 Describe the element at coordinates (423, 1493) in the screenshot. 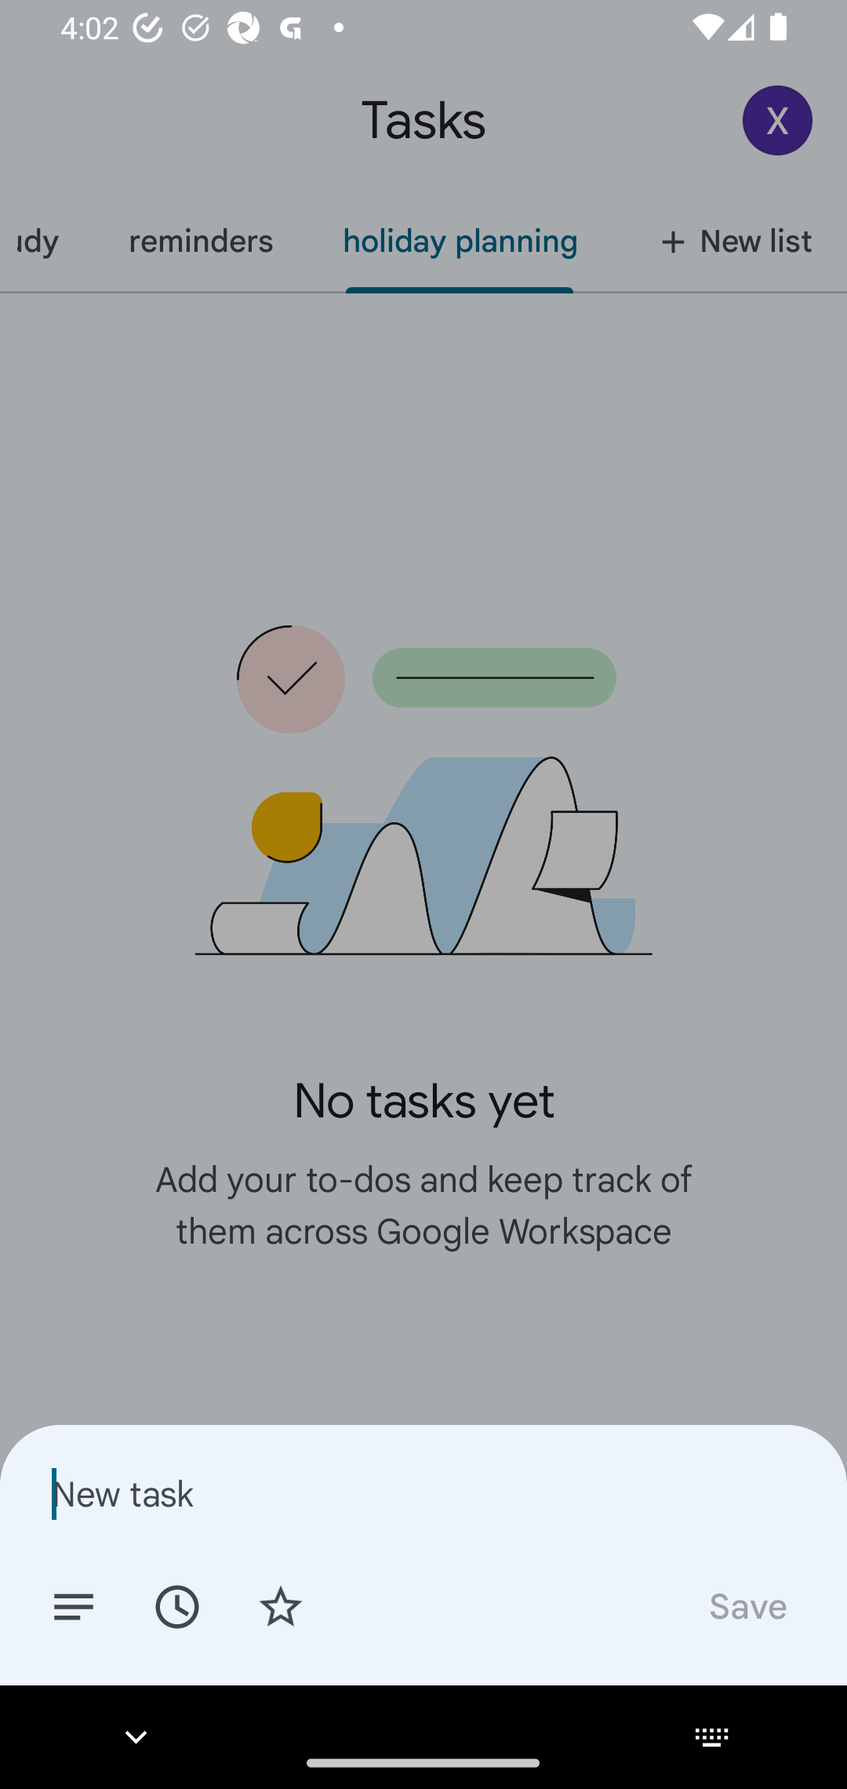

I see `New task` at that location.